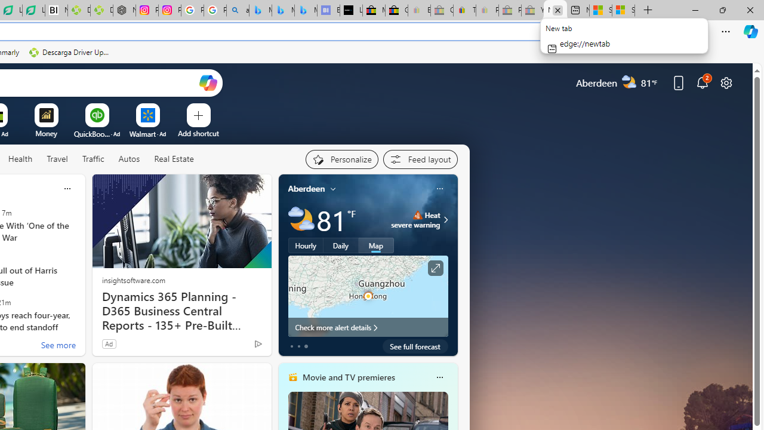 Image resolution: width=764 pixels, height=430 pixels. What do you see at coordinates (260, 11) in the screenshot?
I see `Microsoft Bing Travel - Flights from Hong Kong to Bangkok` at bounding box center [260, 11].